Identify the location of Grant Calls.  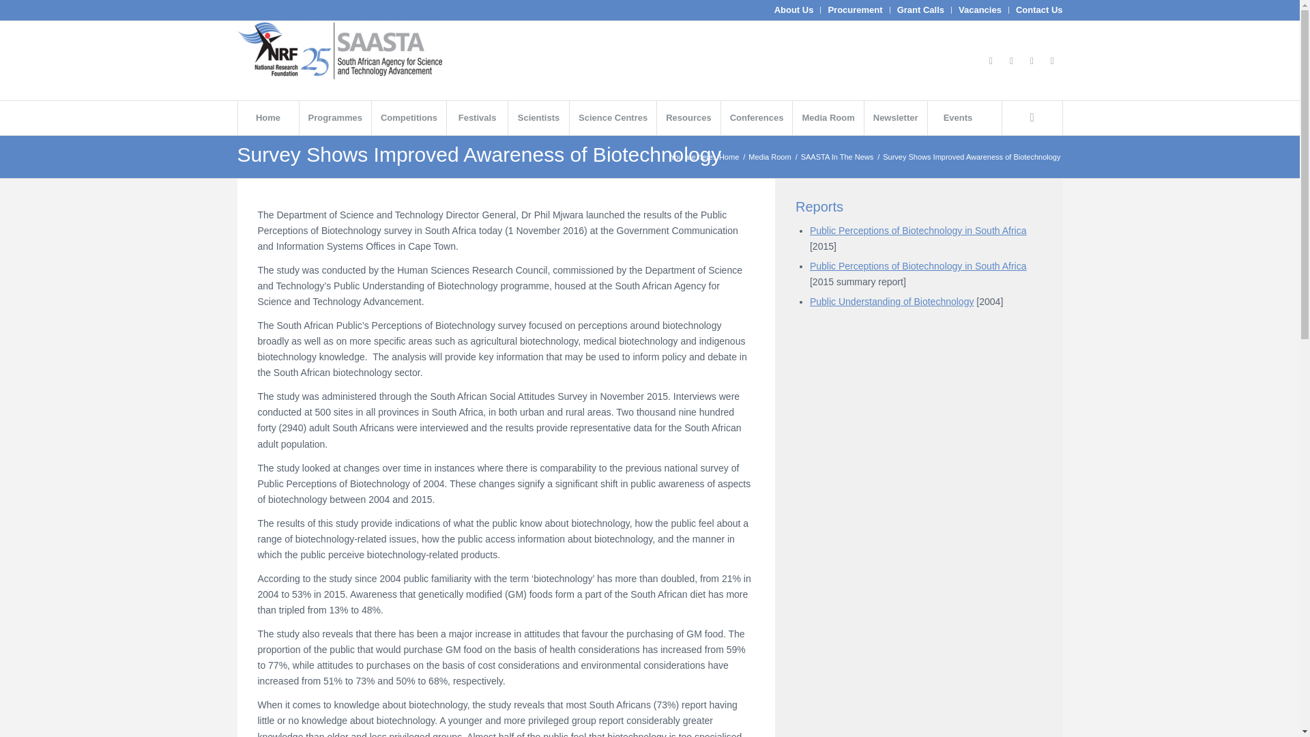
(921, 10).